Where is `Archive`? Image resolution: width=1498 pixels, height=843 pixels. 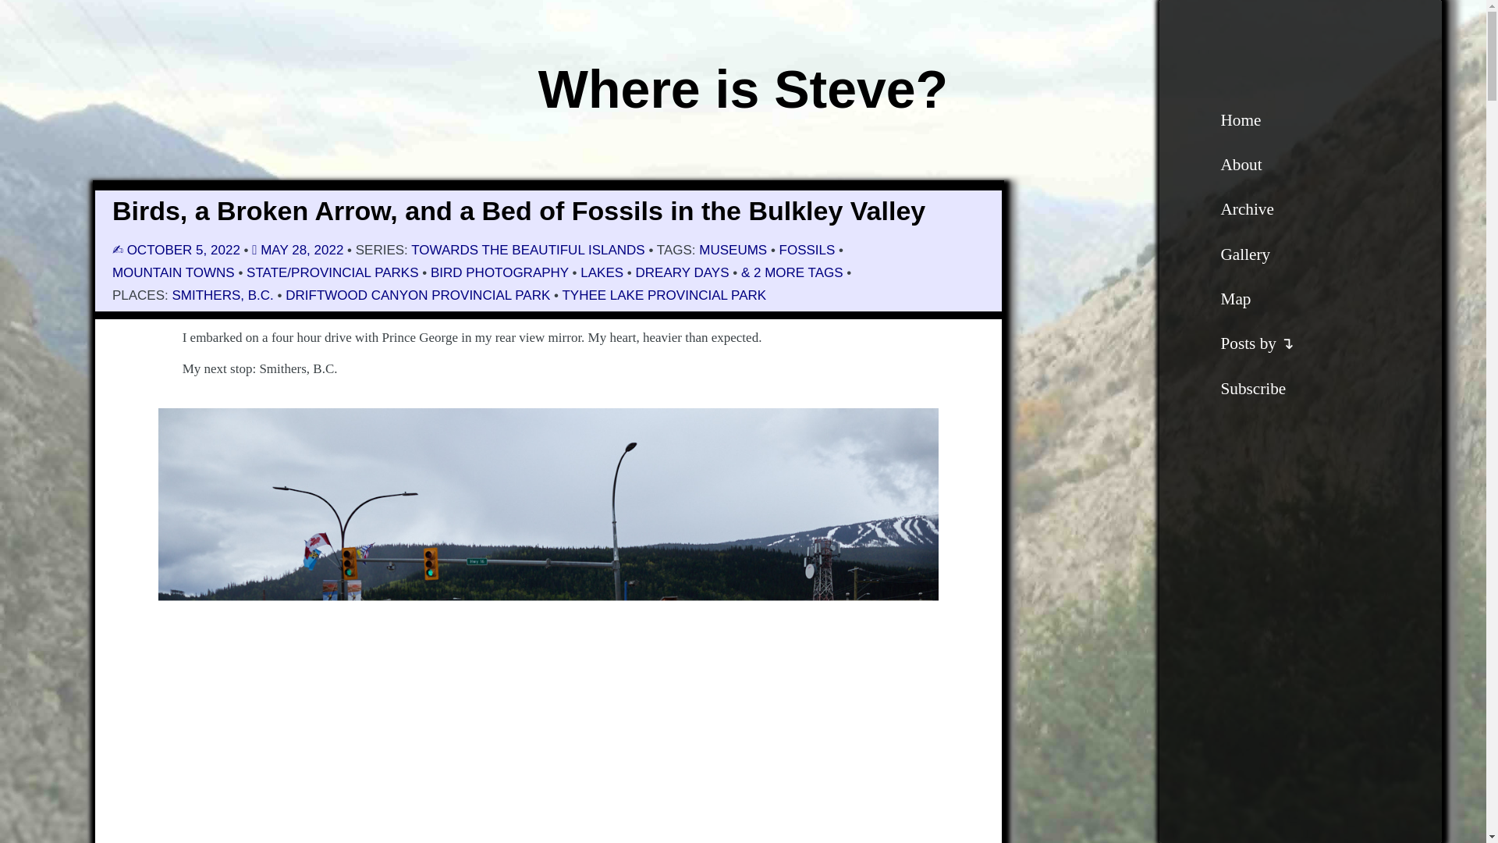 Archive is located at coordinates (1247, 208).